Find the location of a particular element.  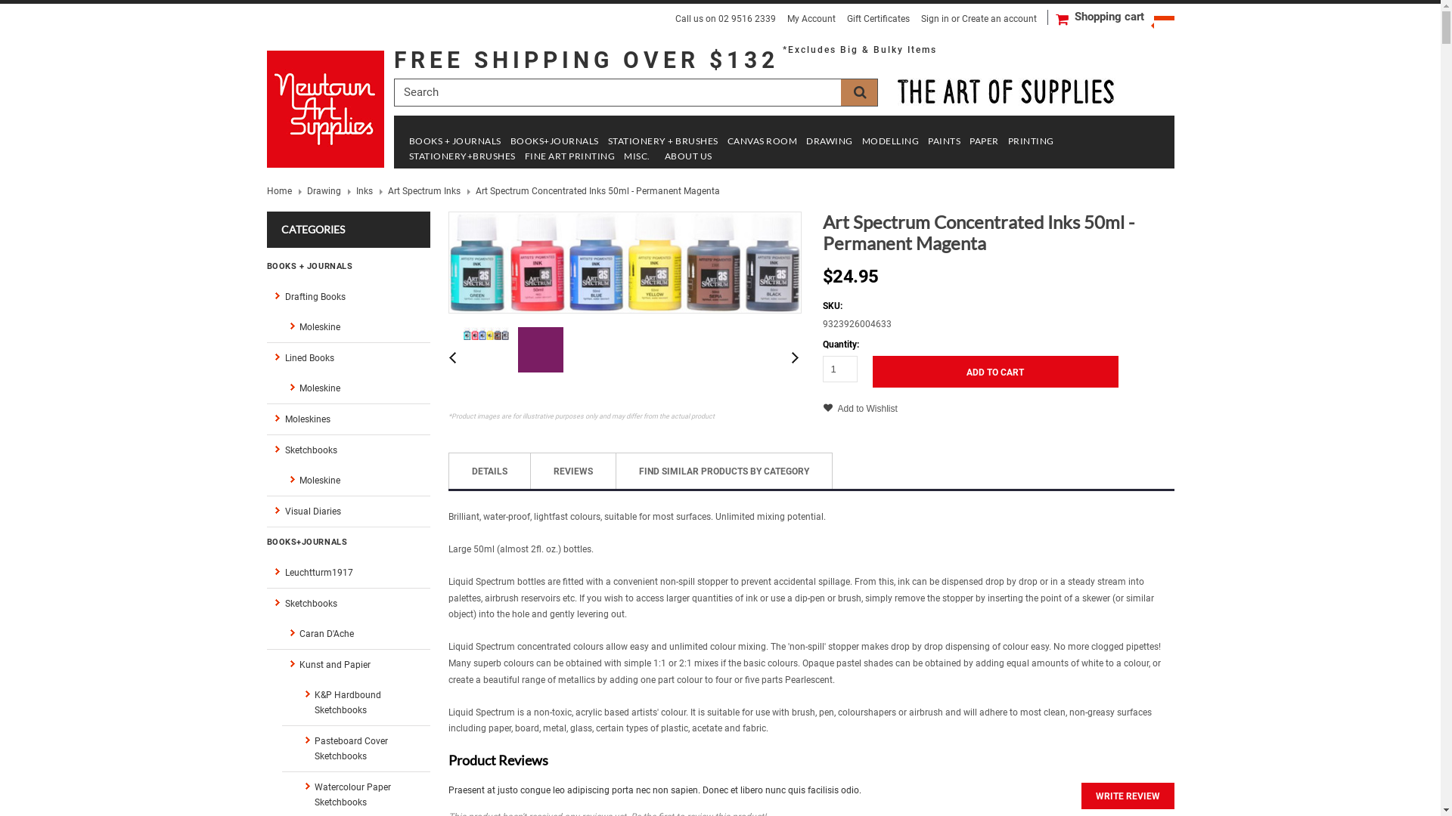

Shopping cart is located at coordinates (1124, 17).